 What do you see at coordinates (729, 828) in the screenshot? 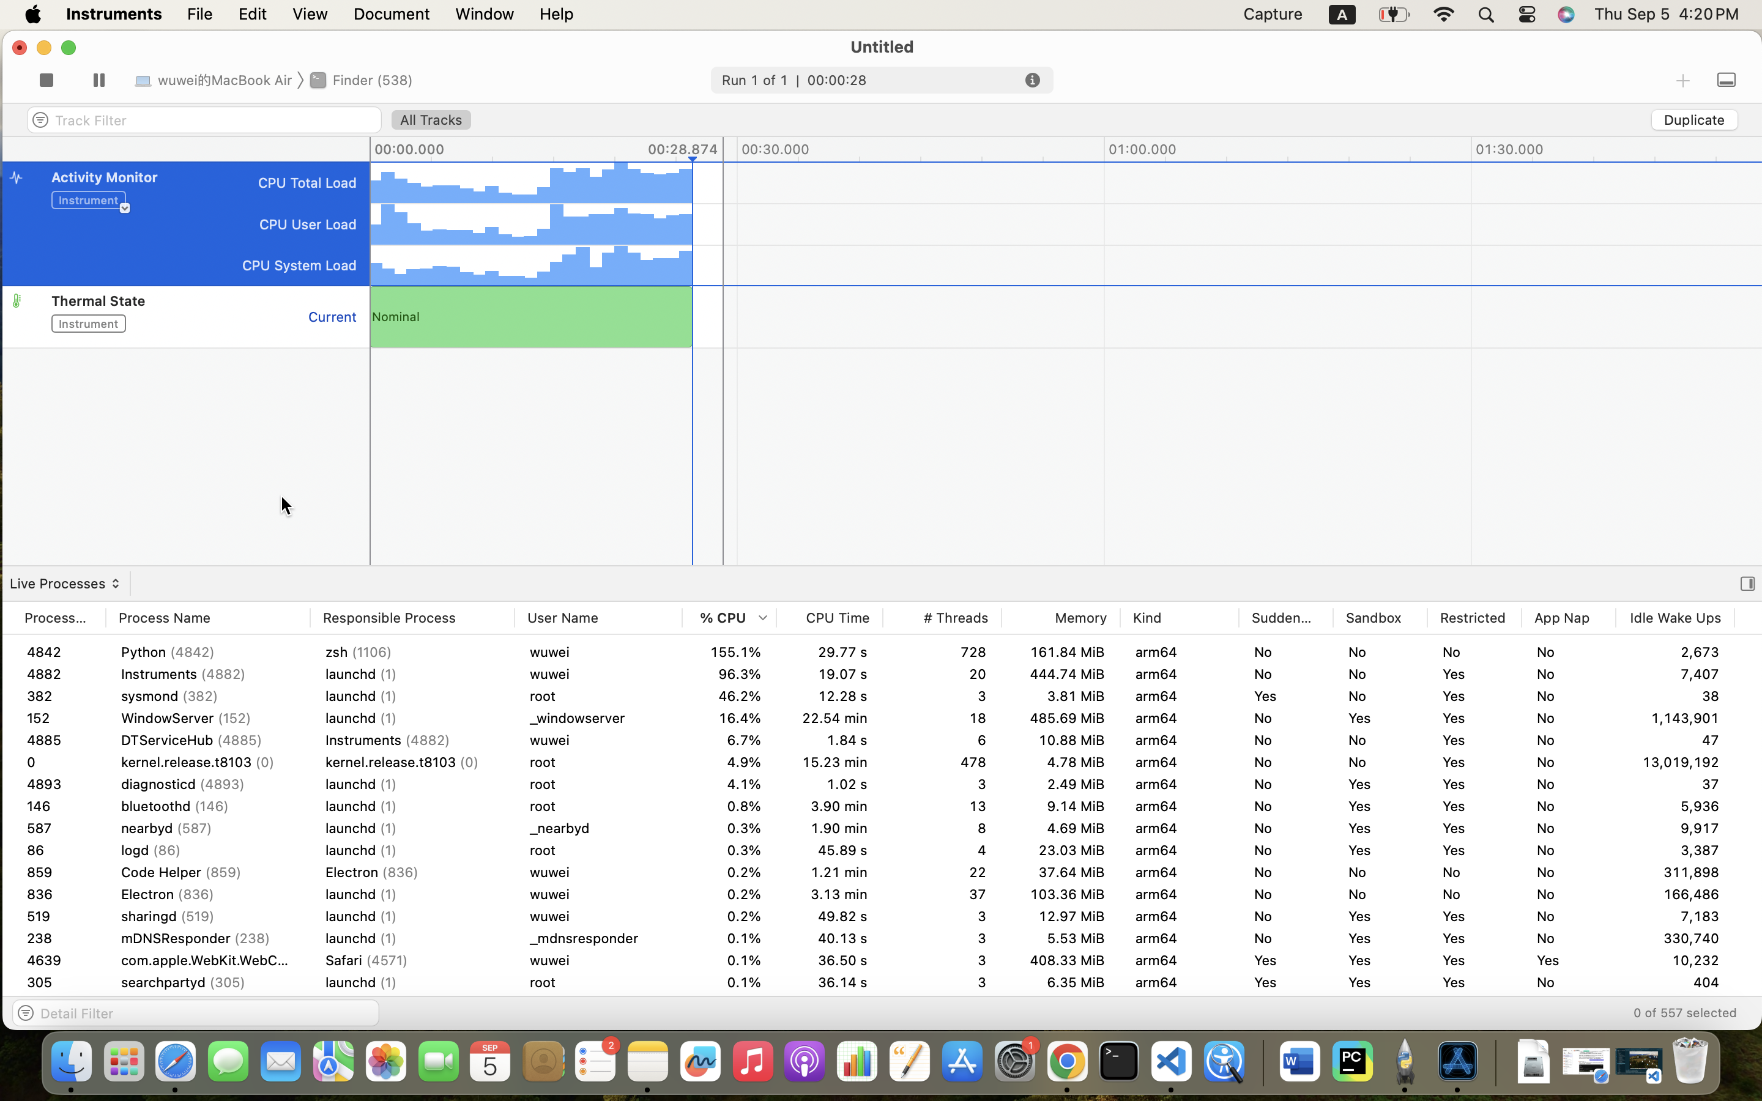
I see `0.7%` at bounding box center [729, 828].